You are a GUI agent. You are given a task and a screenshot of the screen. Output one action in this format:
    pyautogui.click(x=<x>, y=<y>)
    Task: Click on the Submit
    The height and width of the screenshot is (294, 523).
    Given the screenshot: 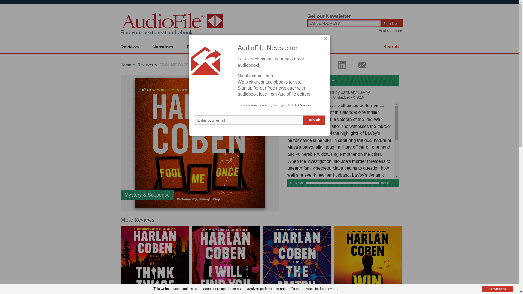 What is the action you would take?
    pyautogui.click(x=314, y=120)
    